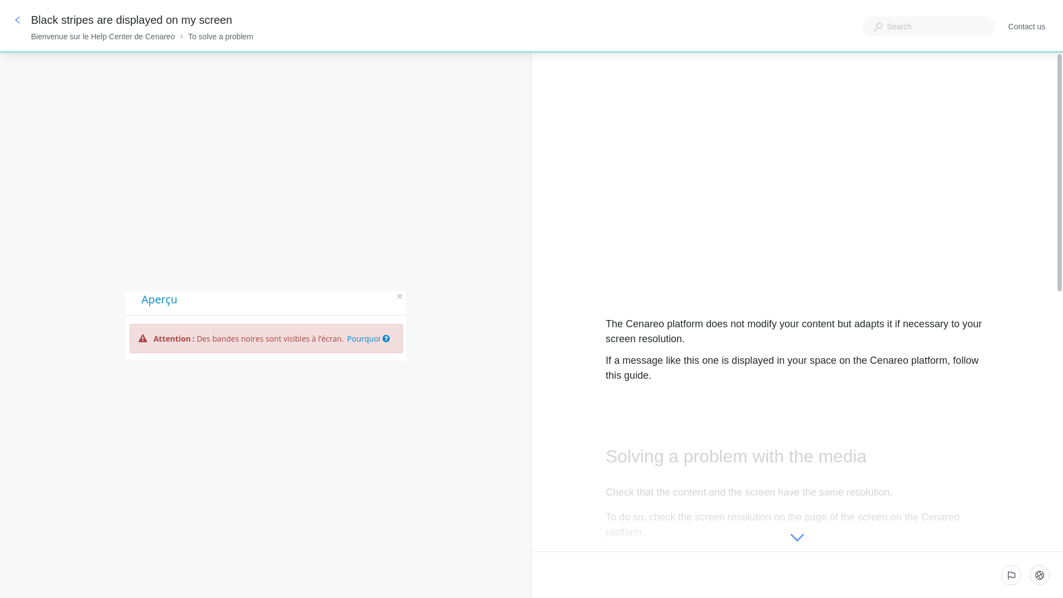 The width and height of the screenshot is (1063, 598). I want to click on submit, so click(1040, 575).